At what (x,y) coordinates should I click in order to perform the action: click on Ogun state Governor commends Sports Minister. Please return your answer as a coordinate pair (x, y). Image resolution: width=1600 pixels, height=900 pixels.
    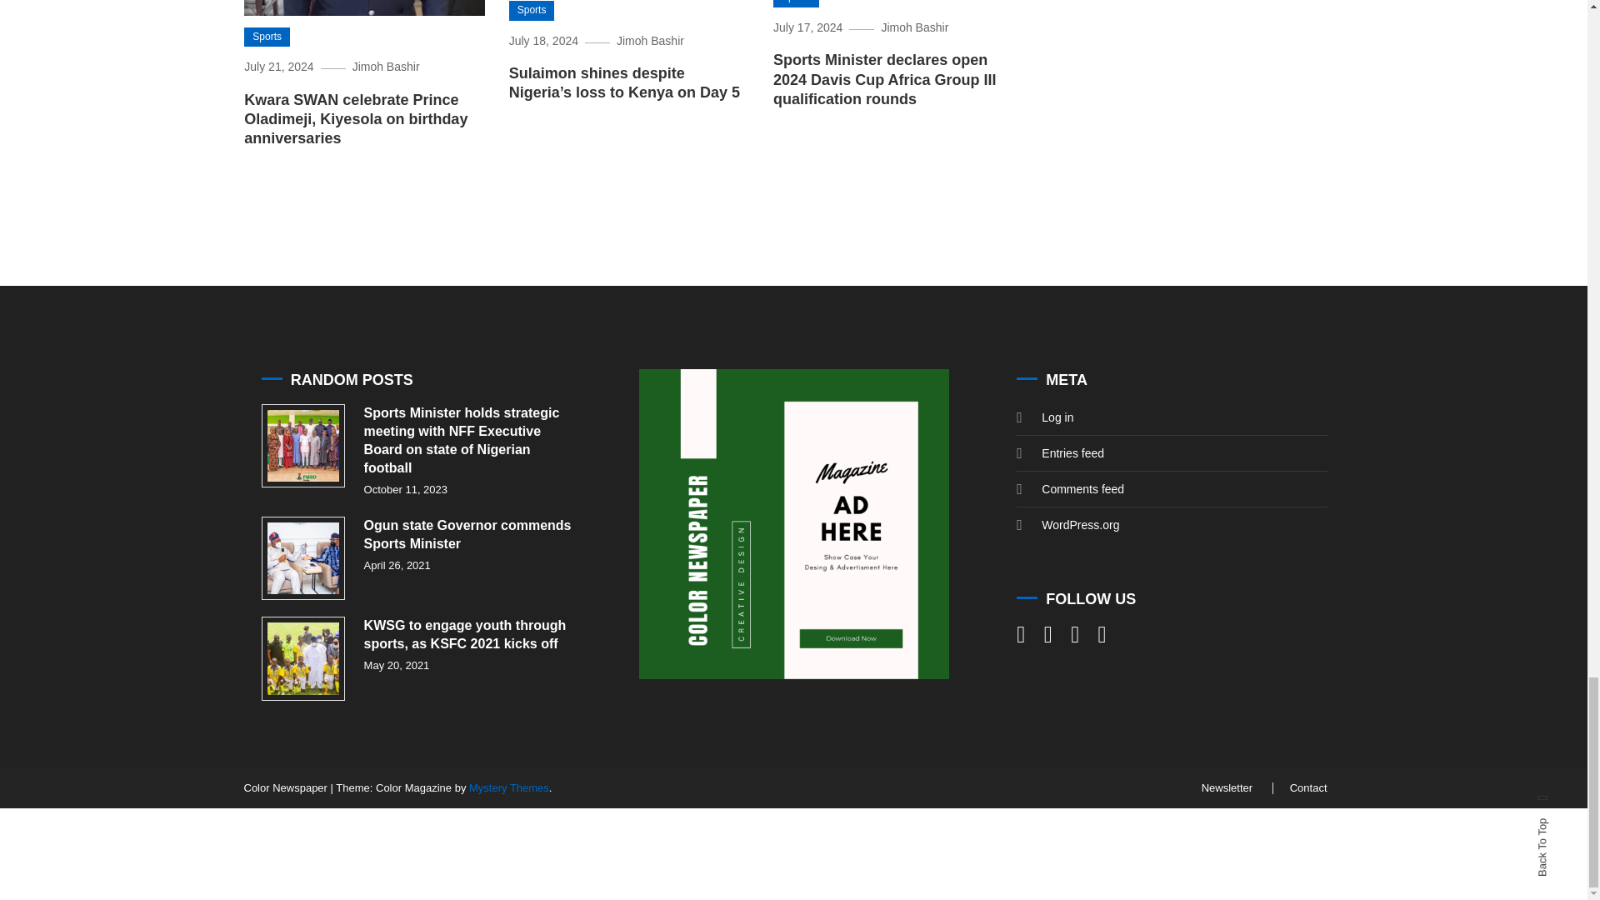
    Looking at the image, I should click on (303, 558).